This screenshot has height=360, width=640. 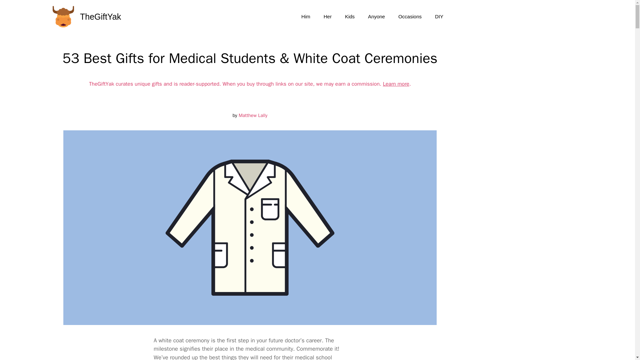 What do you see at coordinates (439, 17) in the screenshot?
I see `DIY` at bounding box center [439, 17].